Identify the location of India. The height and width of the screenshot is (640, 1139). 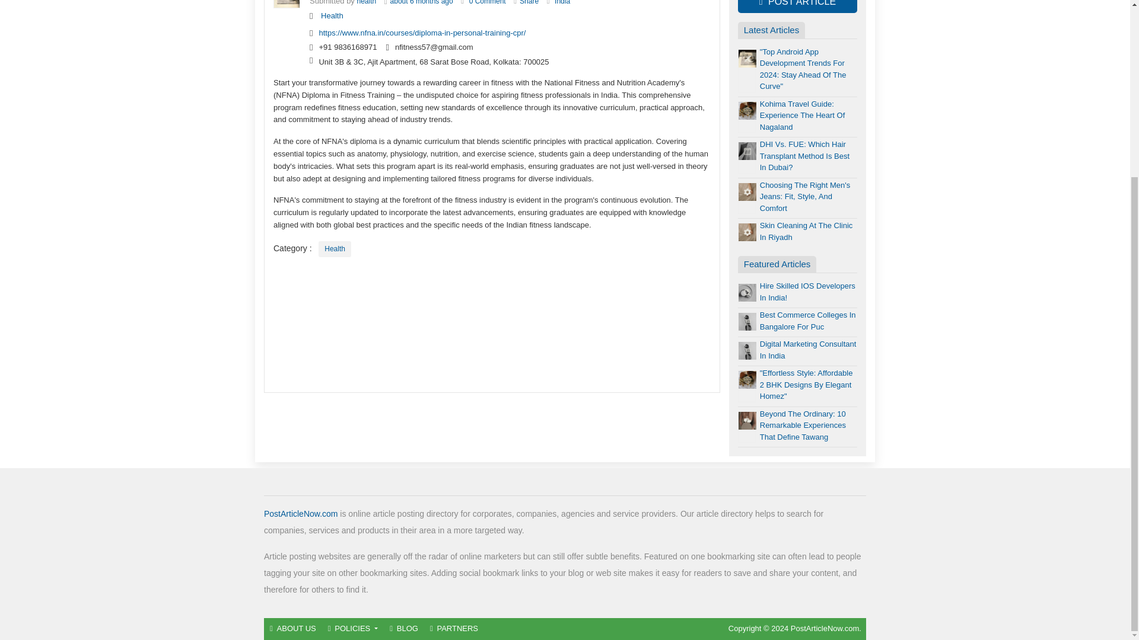
(562, 2).